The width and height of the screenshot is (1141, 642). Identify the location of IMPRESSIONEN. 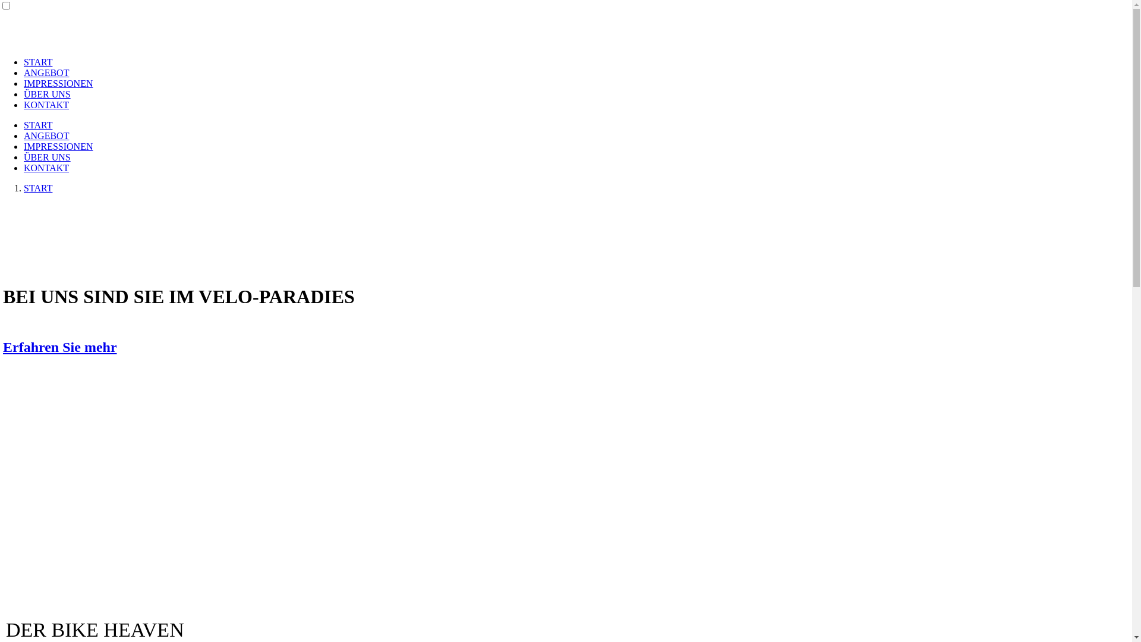
(58, 83).